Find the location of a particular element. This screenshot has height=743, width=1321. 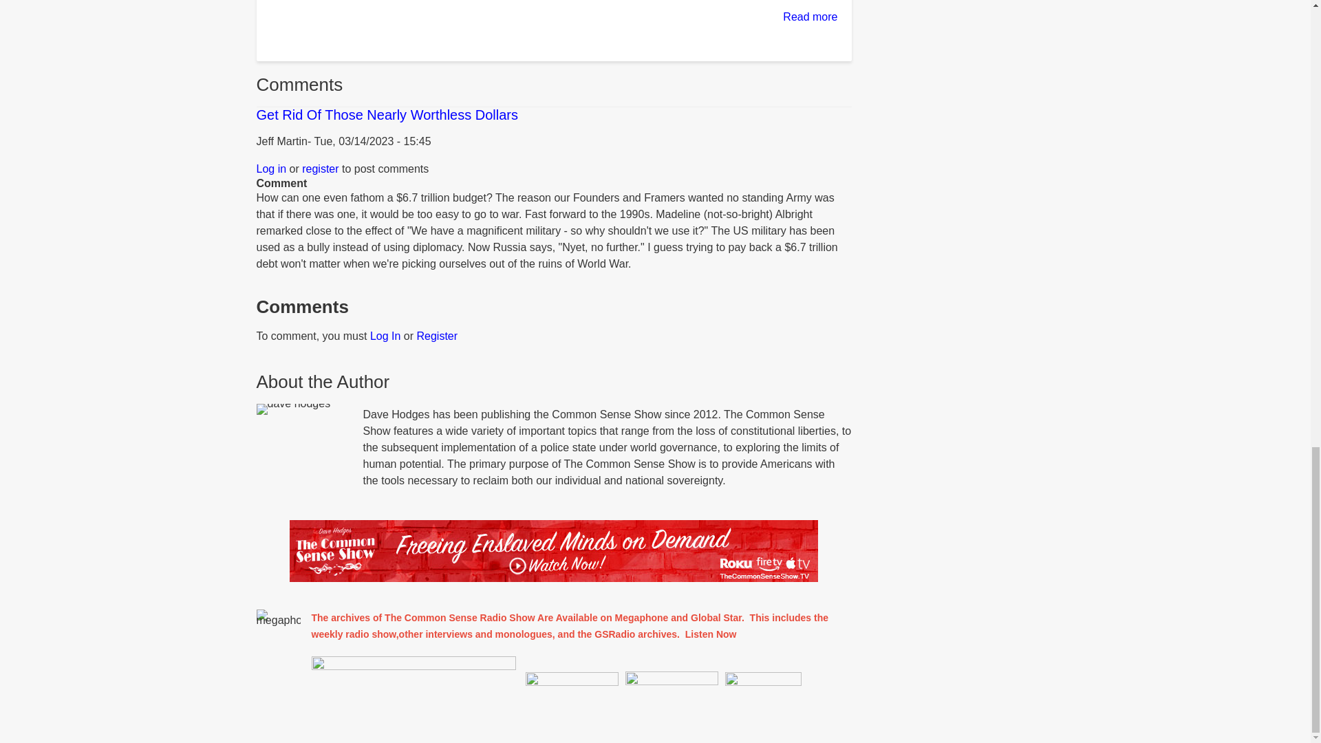

register is located at coordinates (320, 168).